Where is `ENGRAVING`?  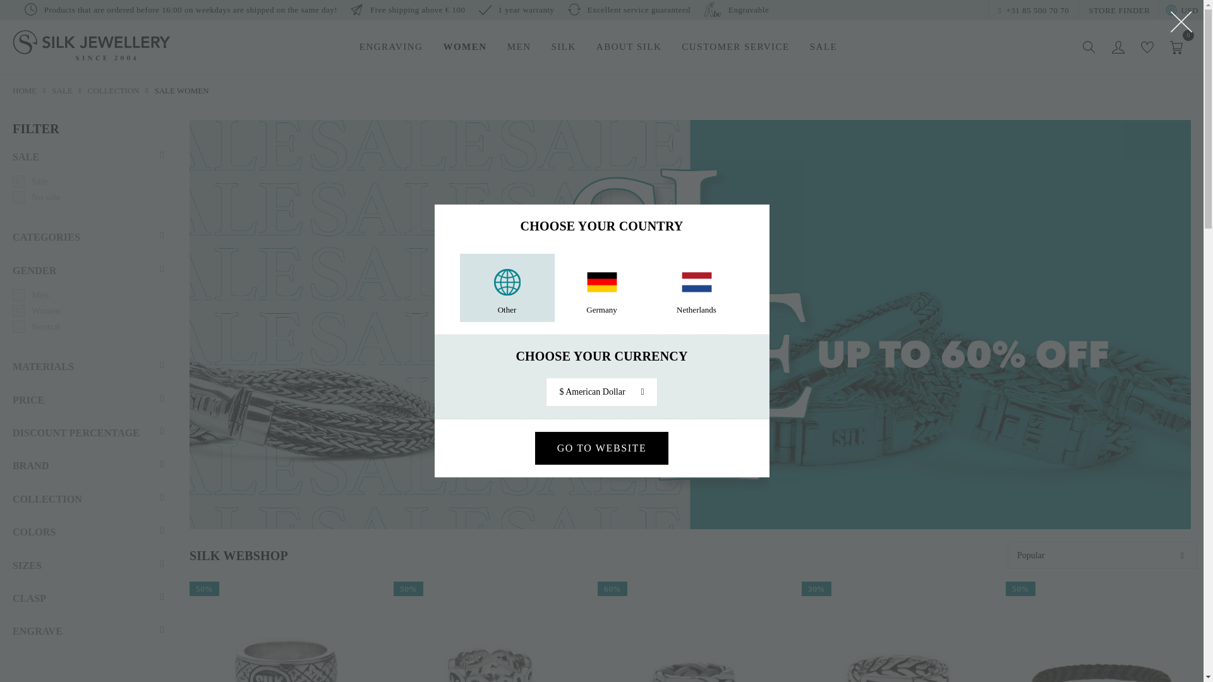 ENGRAVING is located at coordinates (392, 55).